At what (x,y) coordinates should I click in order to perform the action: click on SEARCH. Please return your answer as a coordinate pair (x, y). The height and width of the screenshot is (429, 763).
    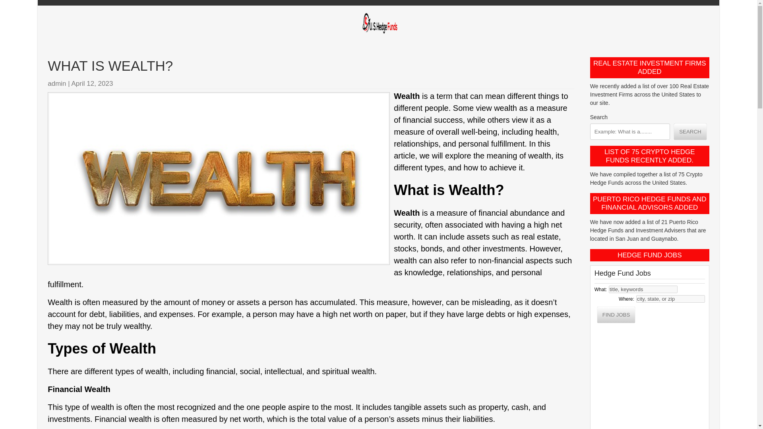
    Looking at the image, I should click on (690, 131).